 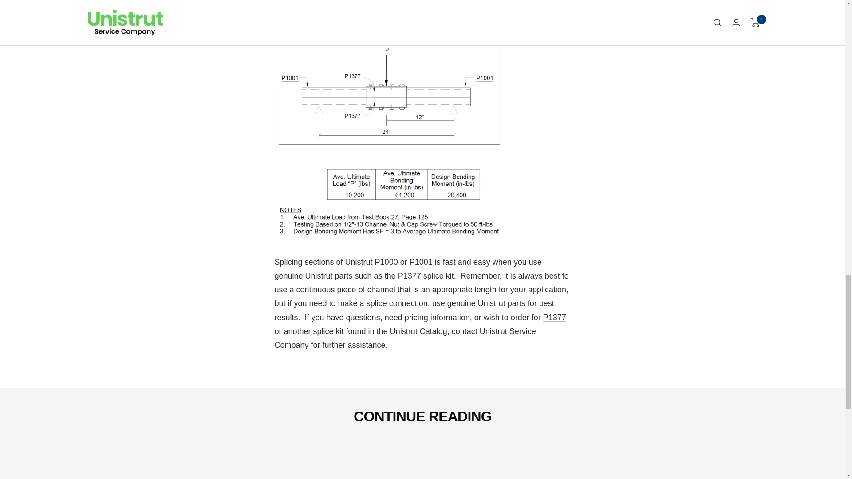 What do you see at coordinates (405, 338) in the screenshot?
I see `contact Unistrut Service Company` at bounding box center [405, 338].